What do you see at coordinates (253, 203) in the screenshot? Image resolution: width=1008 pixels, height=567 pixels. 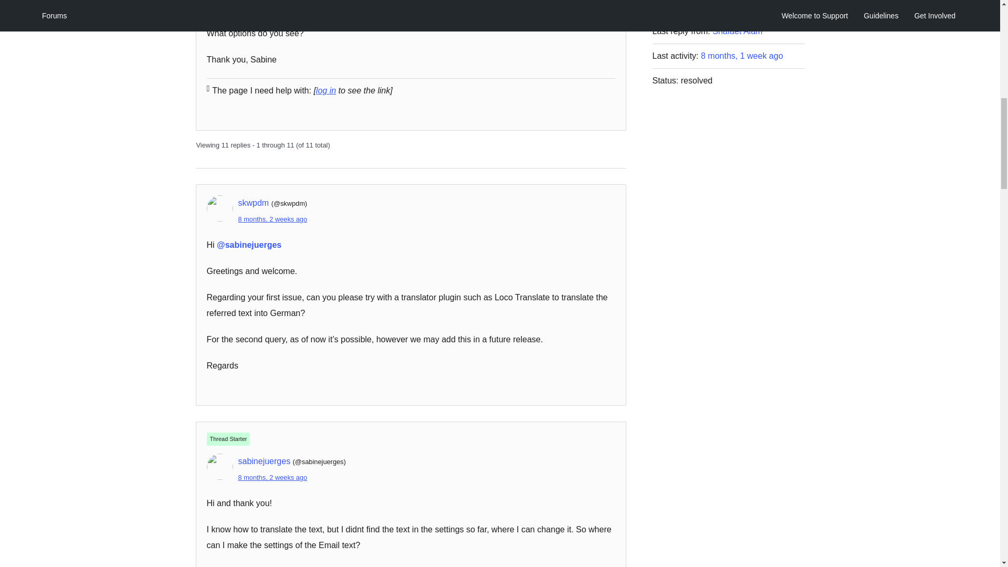 I see `View skwpdm's profile` at bounding box center [253, 203].